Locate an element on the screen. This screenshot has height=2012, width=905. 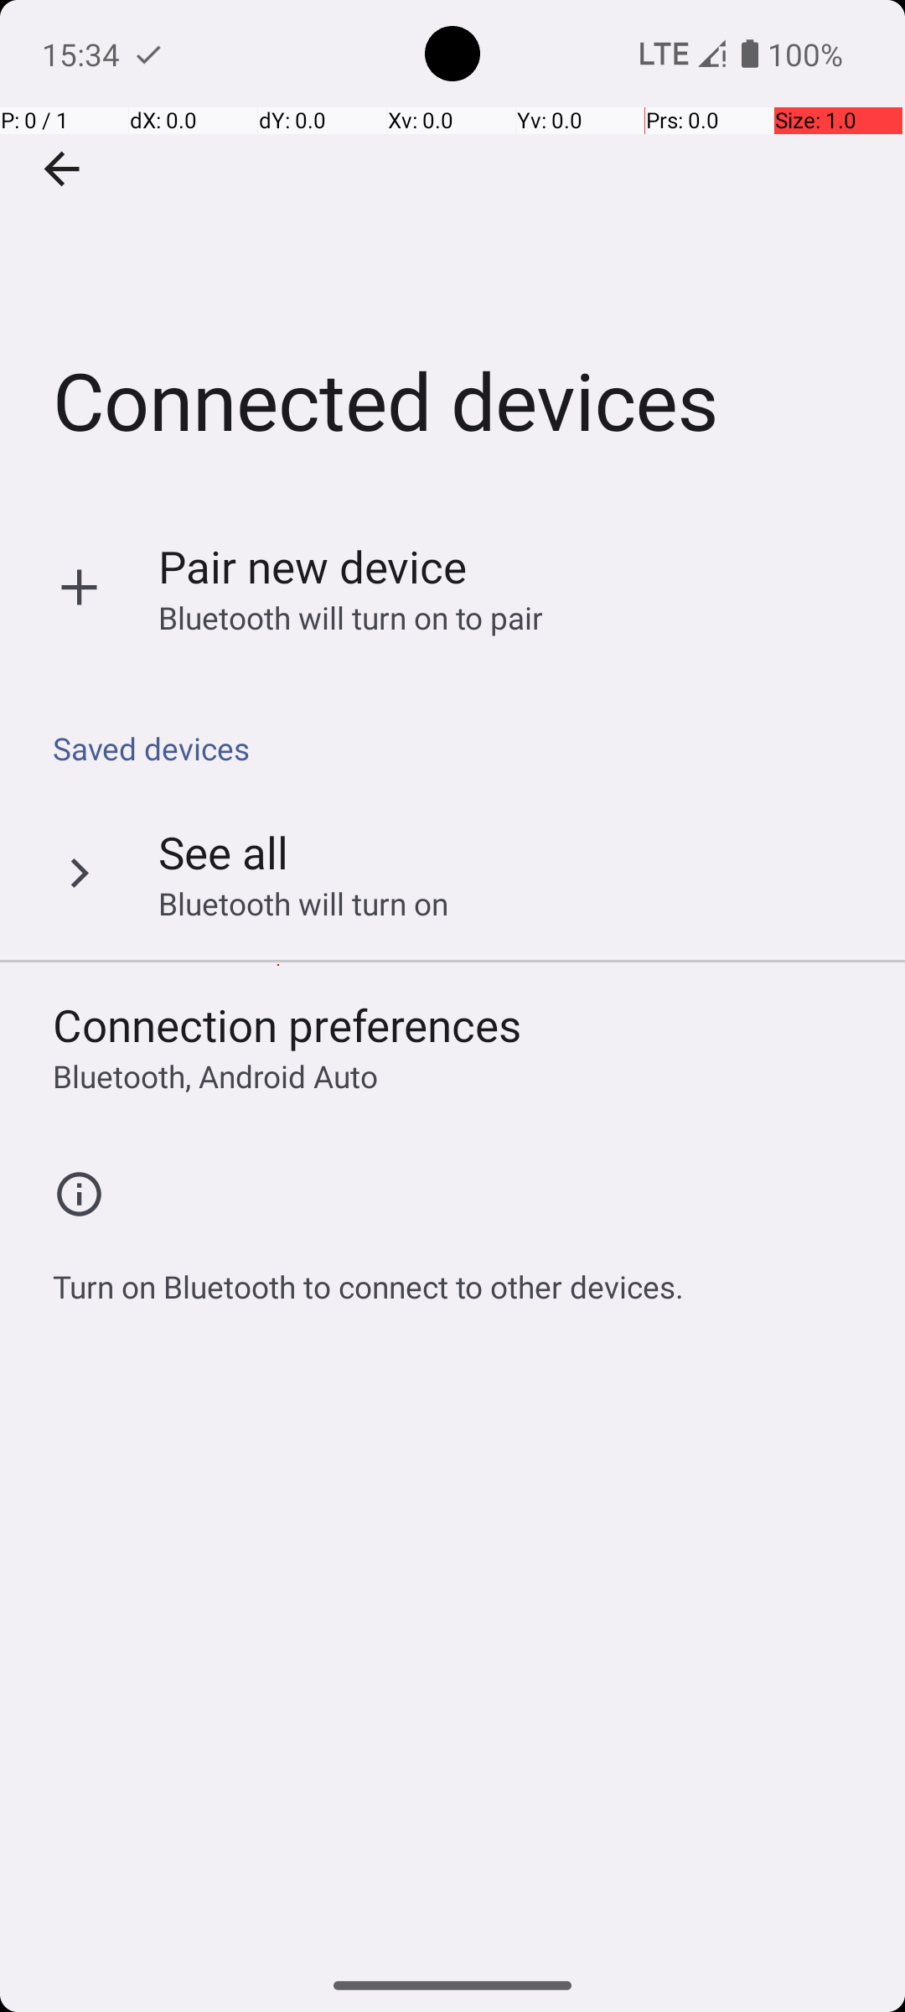
Bluetooth, Android Auto is located at coordinates (215, 1076).